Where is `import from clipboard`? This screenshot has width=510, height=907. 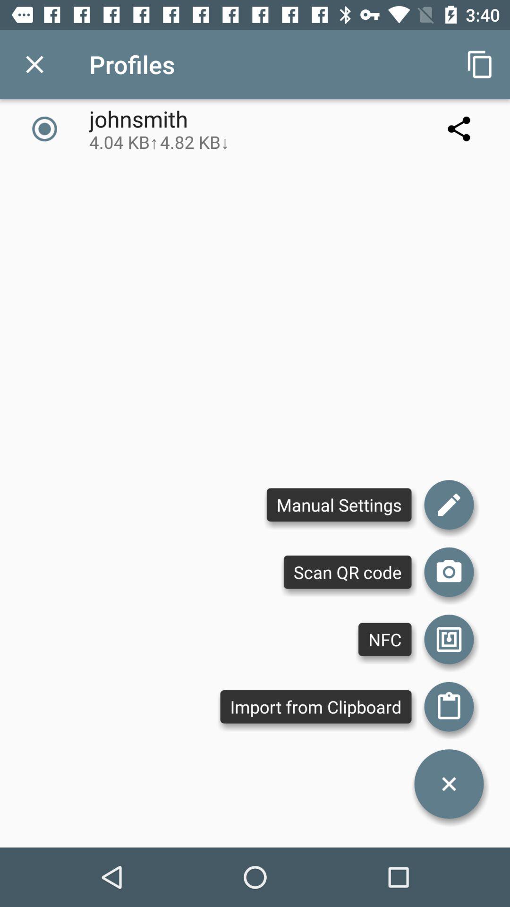
import from clipboard is located at coordinates (449, 707).